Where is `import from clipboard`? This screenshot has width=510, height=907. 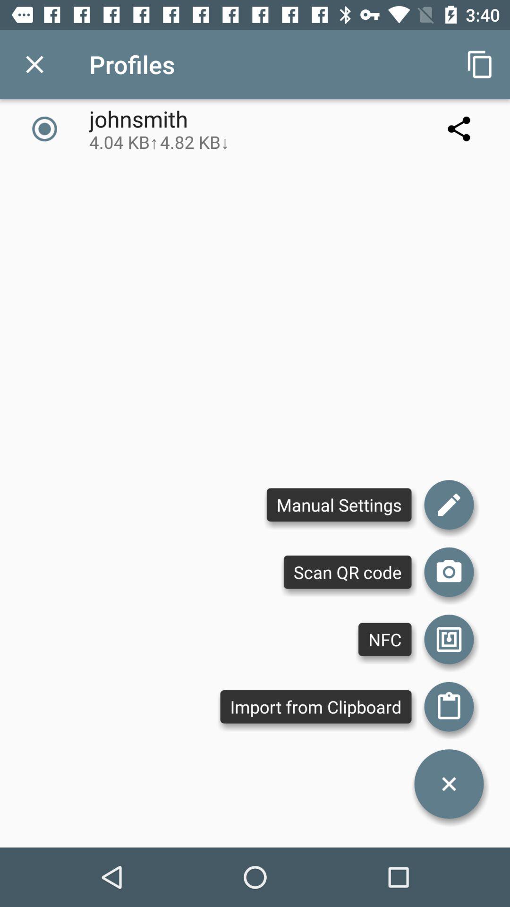
import from clipboard is located at coordinates (449, 707).